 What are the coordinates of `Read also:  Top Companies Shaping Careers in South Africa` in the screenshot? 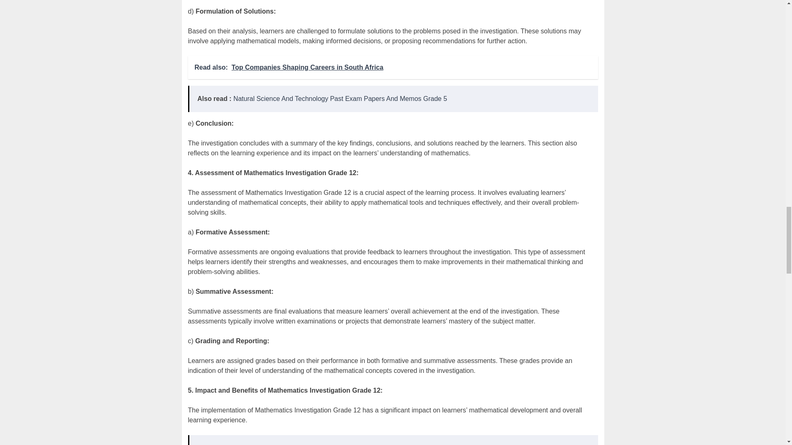 It's located at (393, 68).